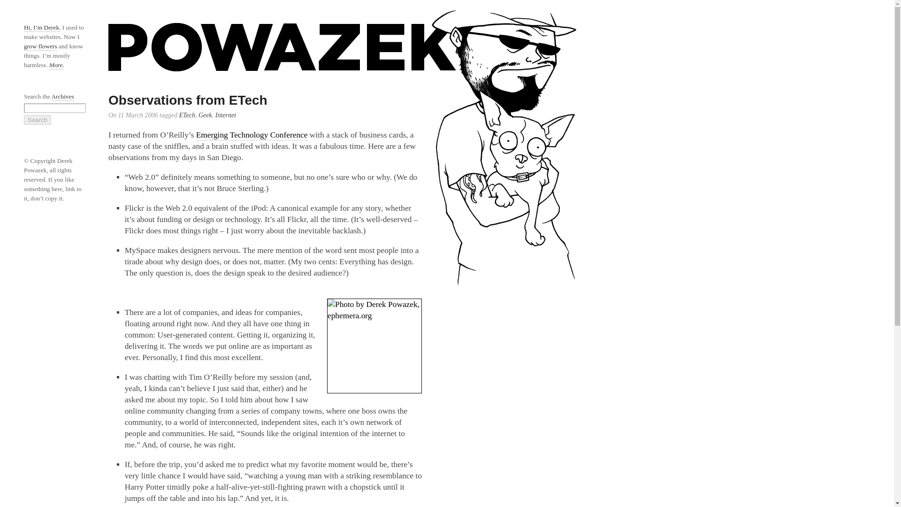  What do you see at coordinates (225, 115) in the screenshot?
I see `Internet` at bounding box center [225, 115].